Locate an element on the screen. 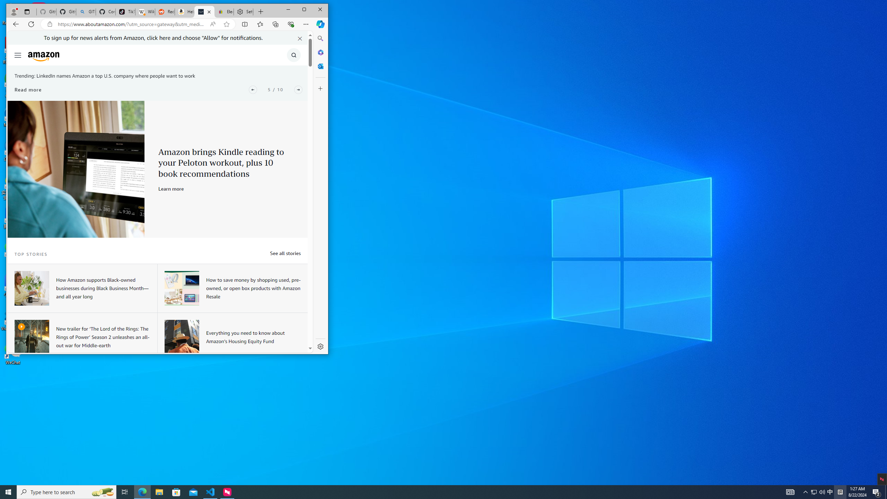 This screenshot has height=499, width=887. AutomationID: 4105 is located at coordinates (790, 492).